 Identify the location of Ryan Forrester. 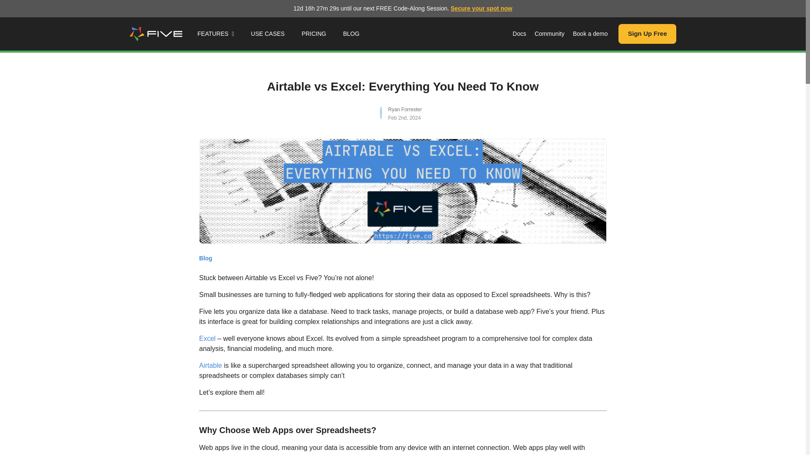
(405, 109).